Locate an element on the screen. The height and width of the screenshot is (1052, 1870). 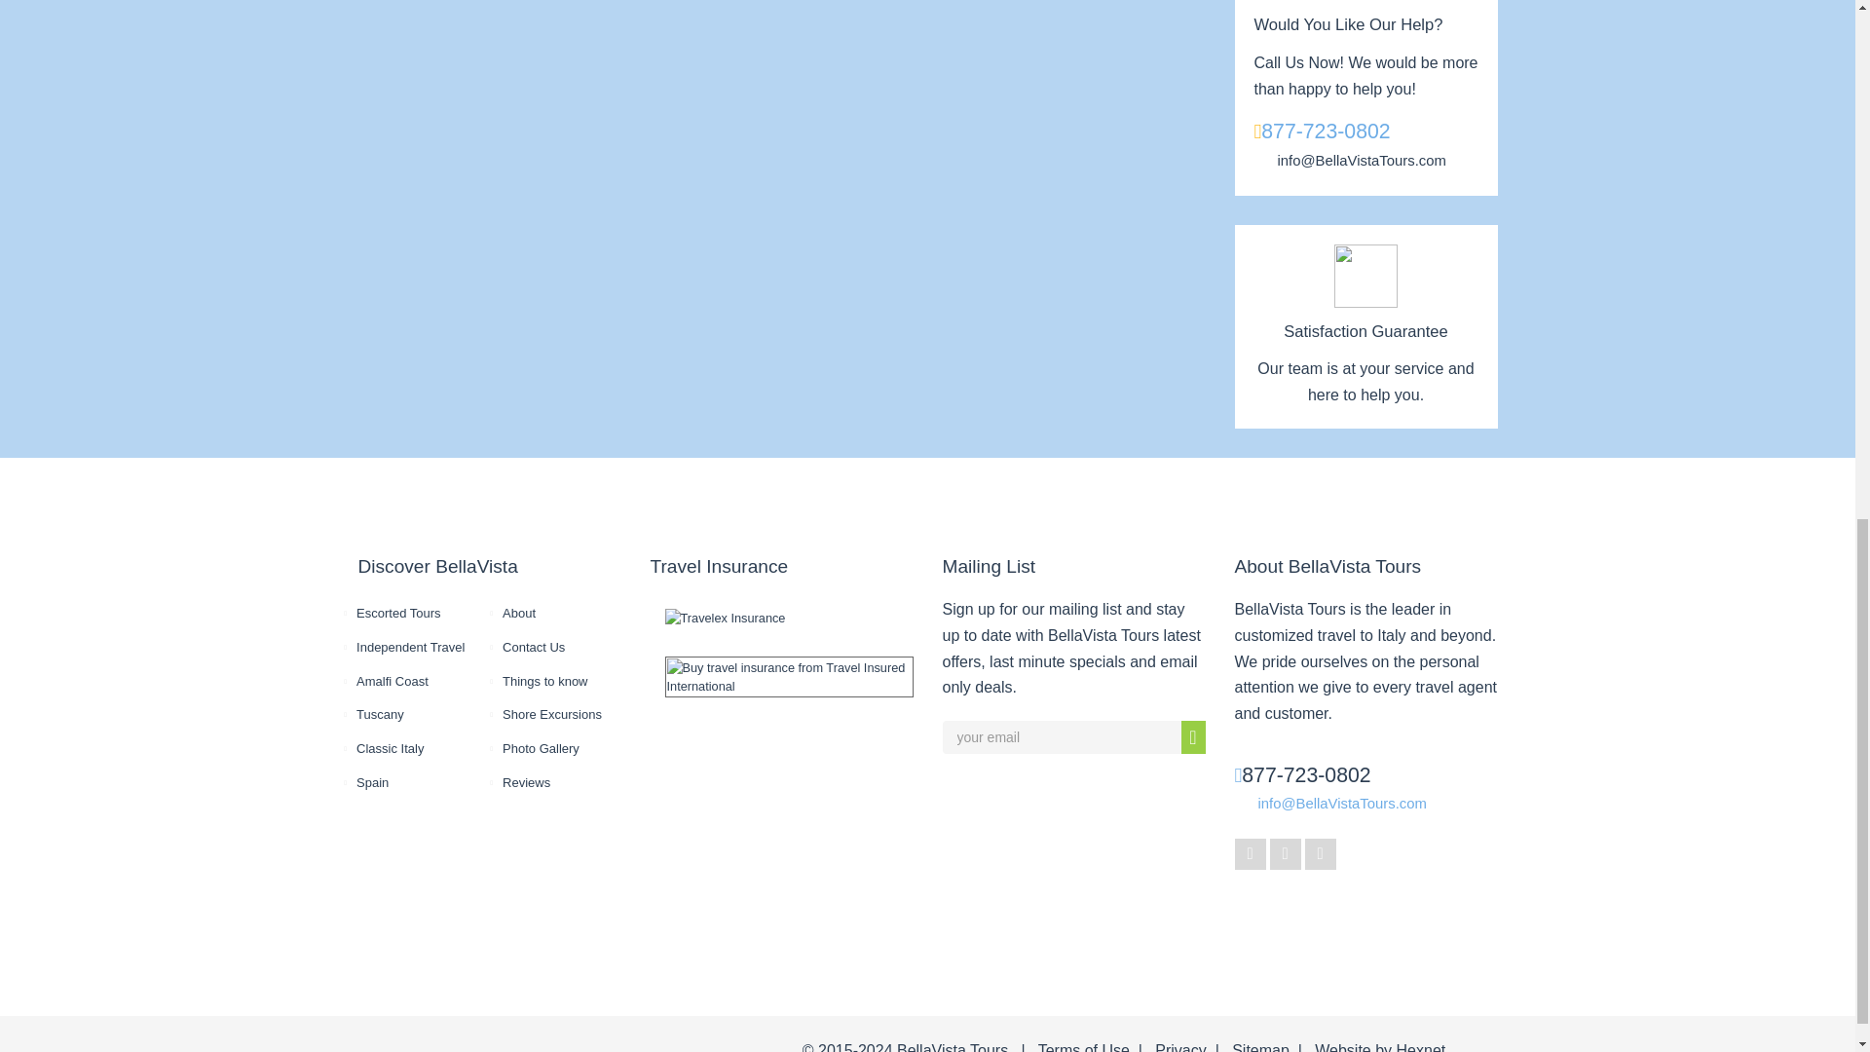
facebook is located at coordinates (1250, 853).